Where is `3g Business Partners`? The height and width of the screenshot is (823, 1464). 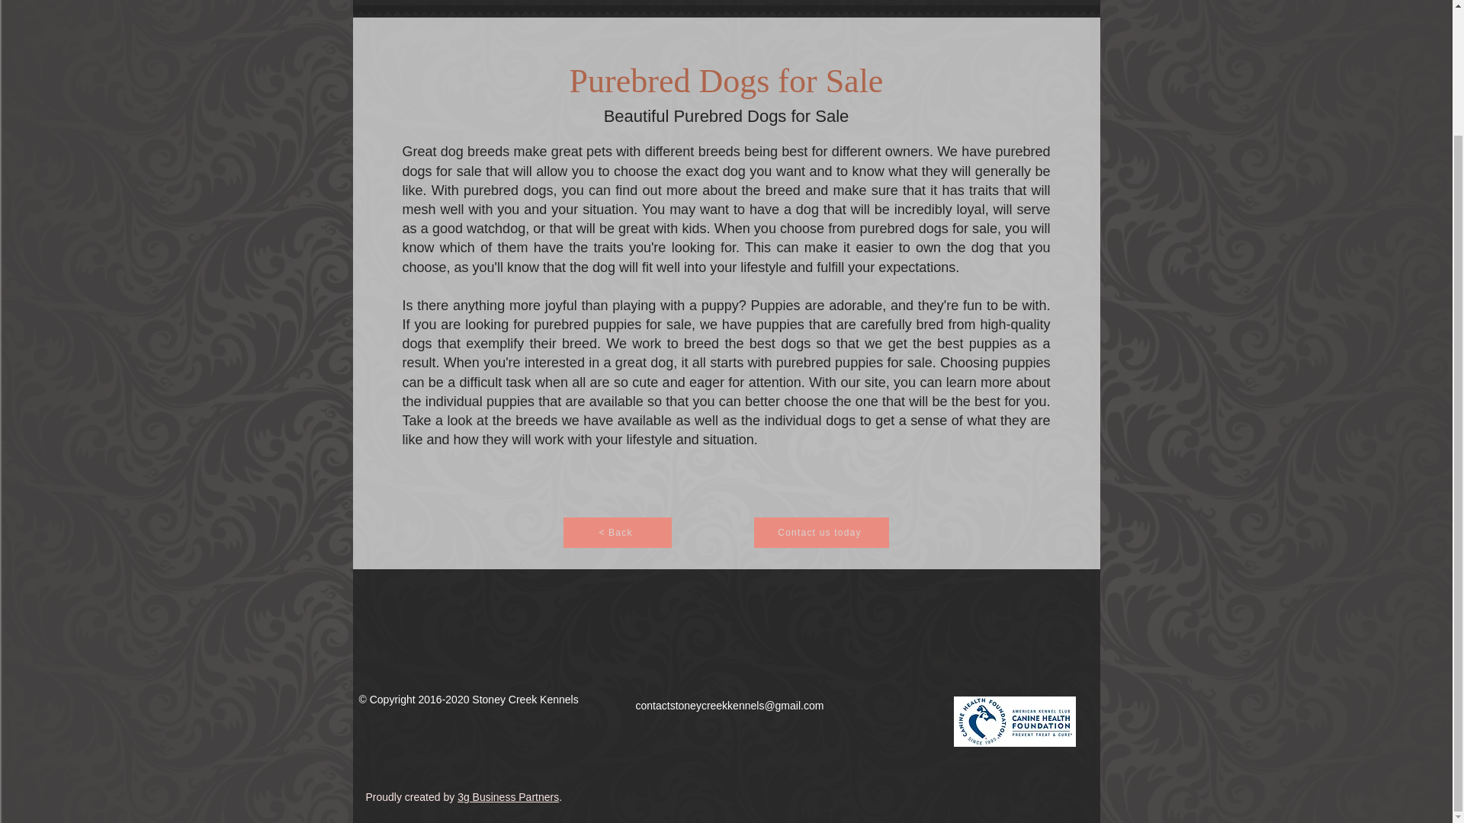 3g Business Partners is located at coordinates (508, 797).